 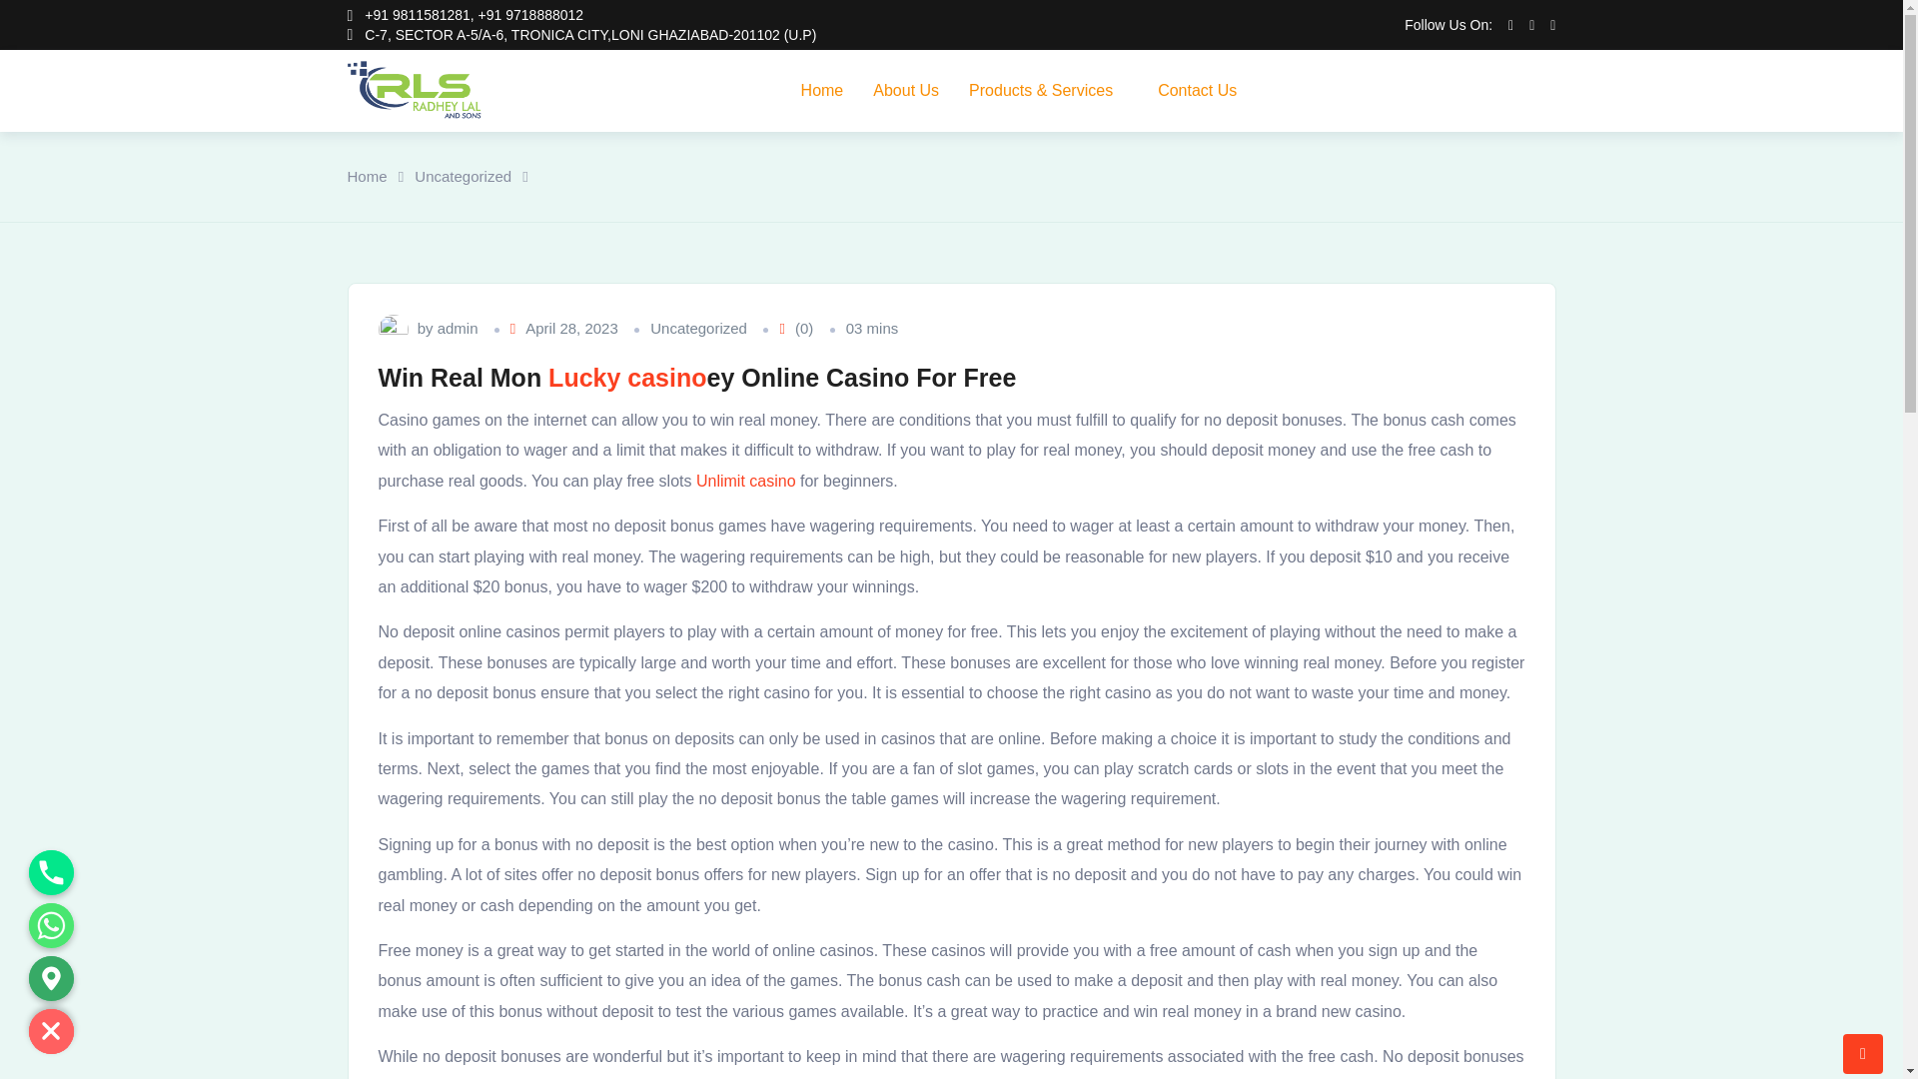 What do you see at coordinates (458, 330) in the screenshot?
I see `admin` at bounding box center [458, 330].